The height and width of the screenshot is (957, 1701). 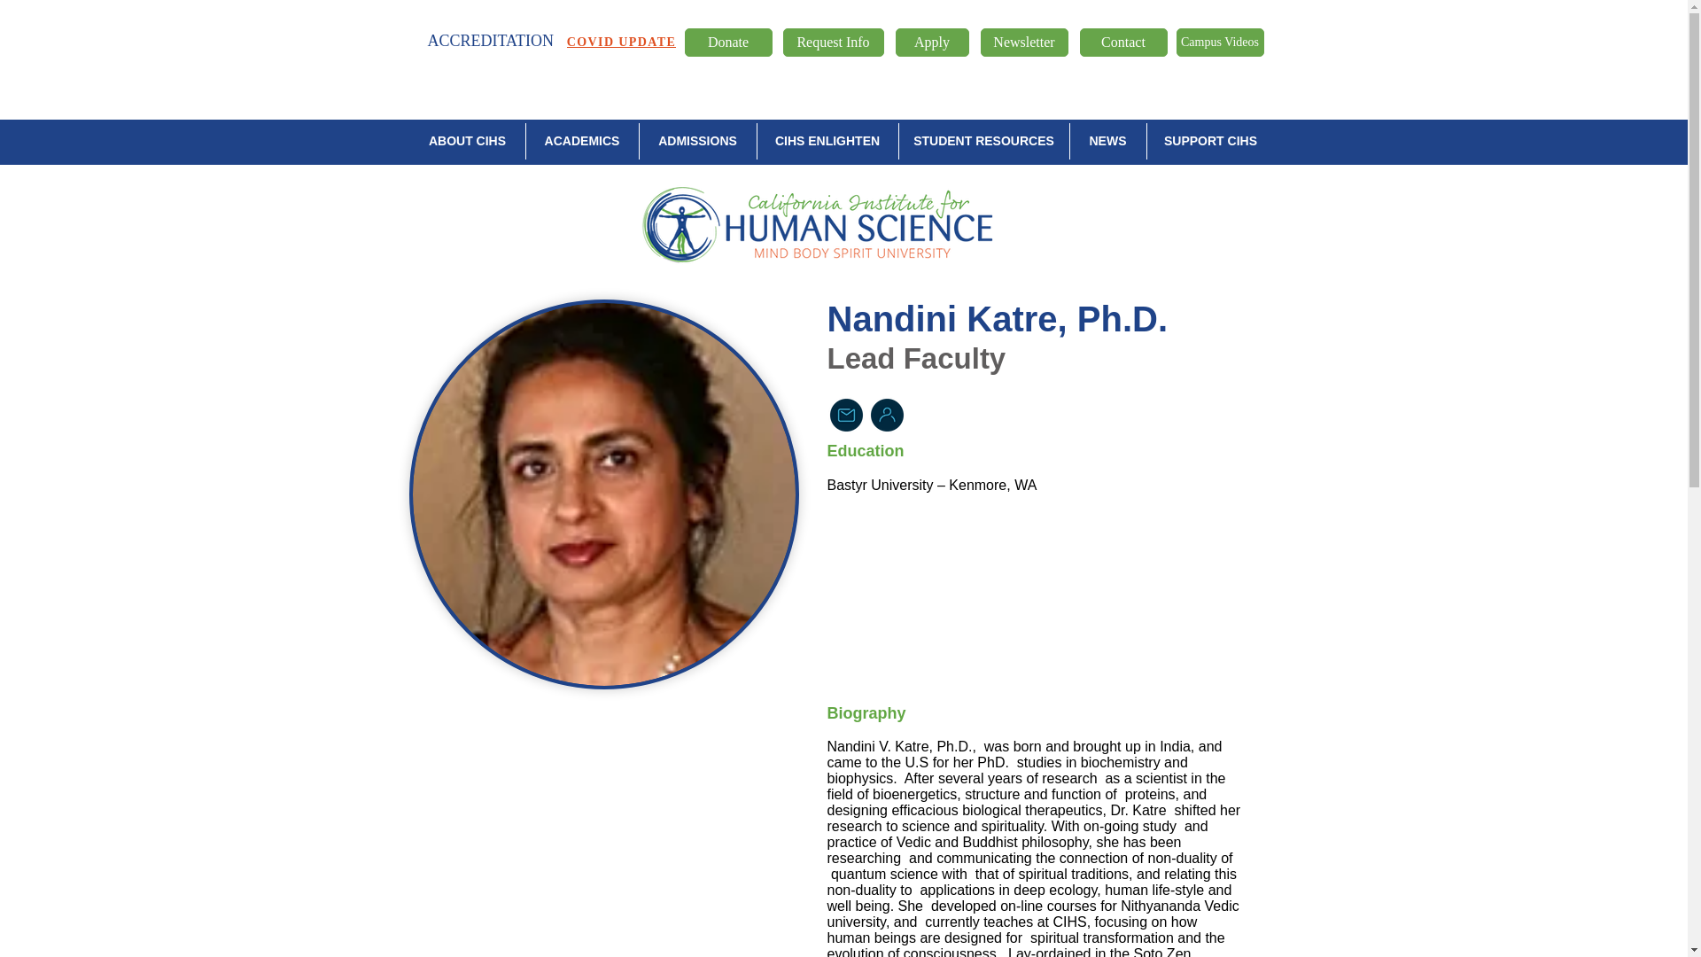 I want to click on Donate, so click(x=727, y=43).